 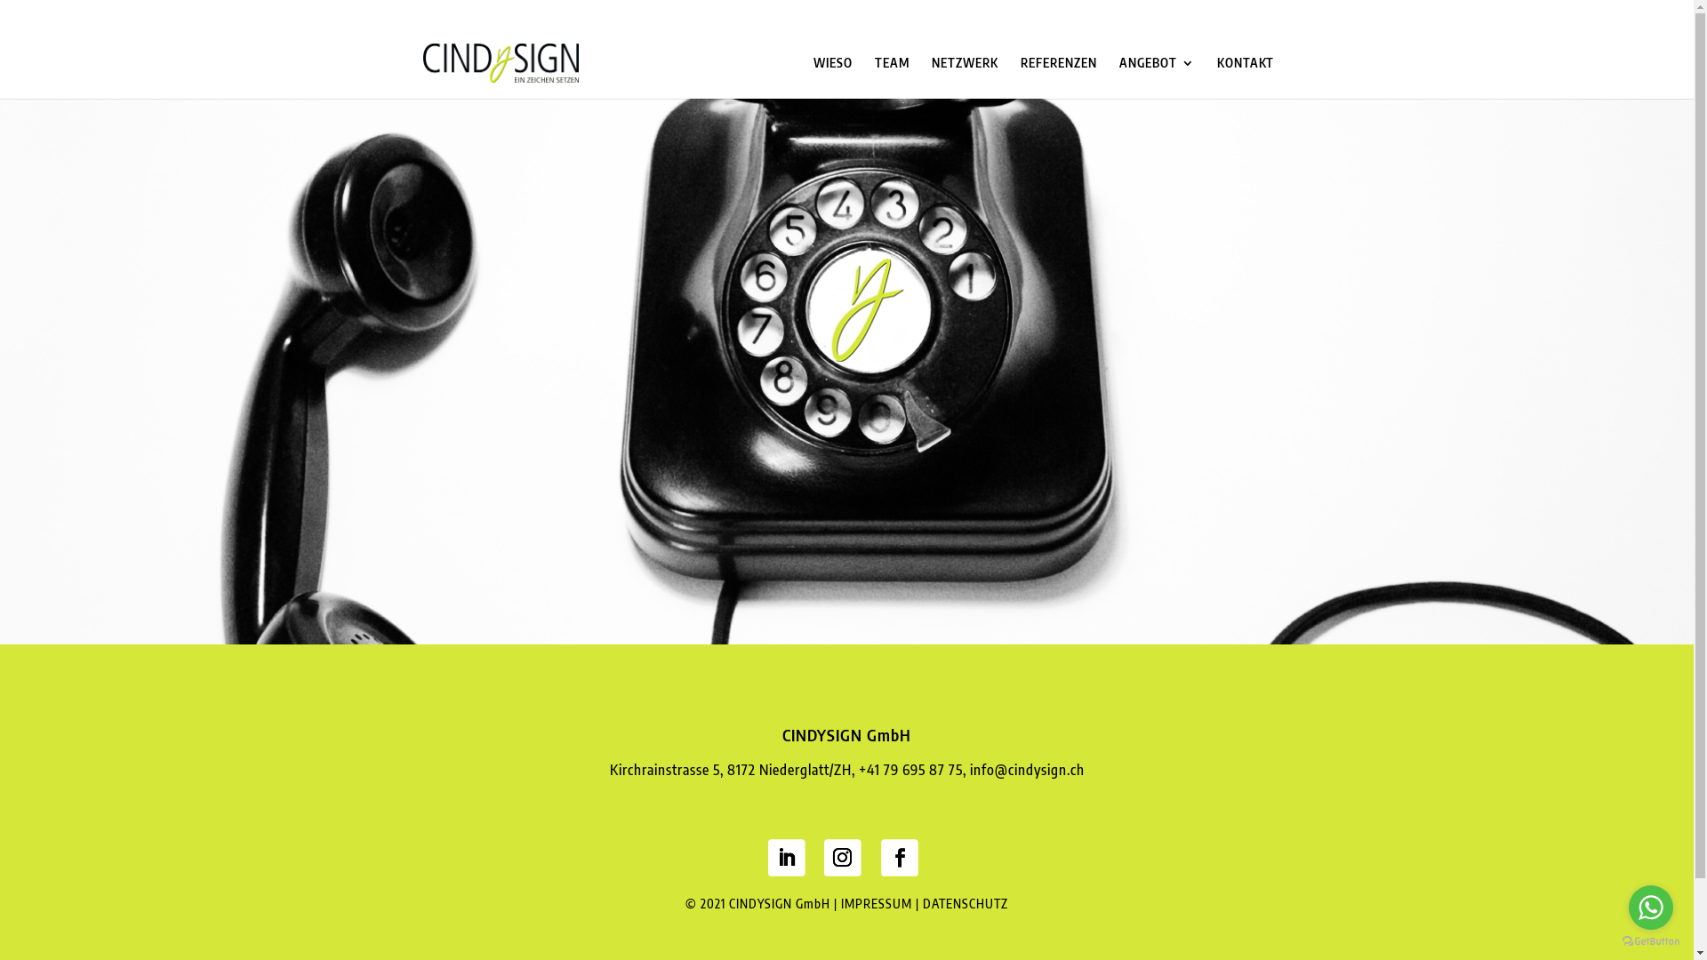 I want to click on KONTAKT, so click(x=1245, y=78).